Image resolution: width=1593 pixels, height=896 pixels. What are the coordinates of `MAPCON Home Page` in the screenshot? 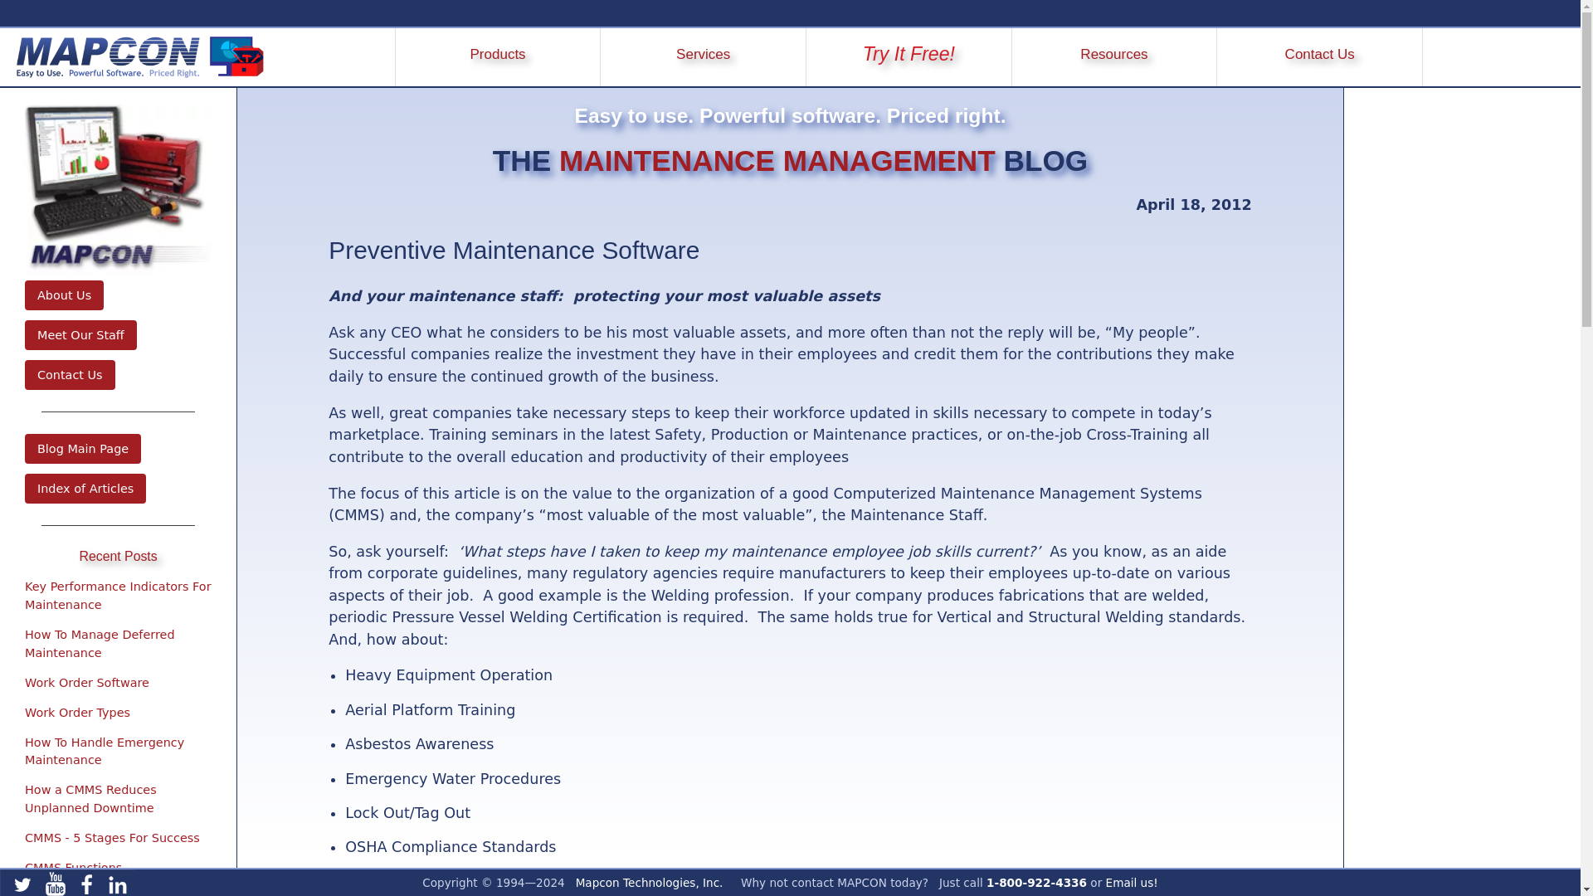 It's located at (132, 56).